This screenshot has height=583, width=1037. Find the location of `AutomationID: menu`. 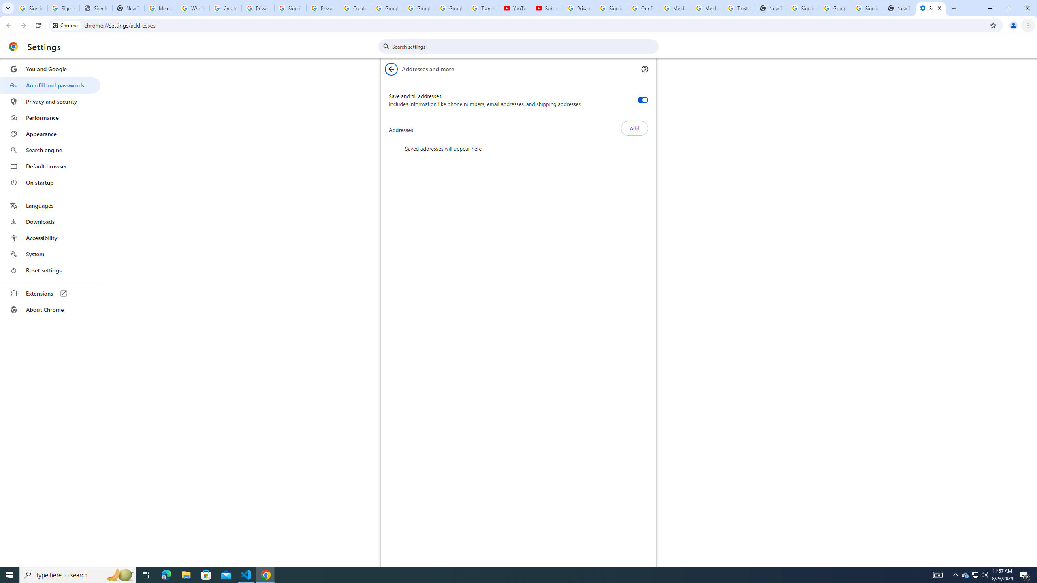

AutomationID: menu is located at coordinates (51, 189).